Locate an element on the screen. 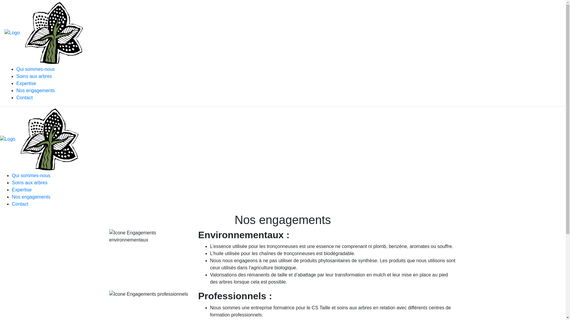 This screenshot has width=570, height=320. Nos engagements is located at coordinates (36, 91).